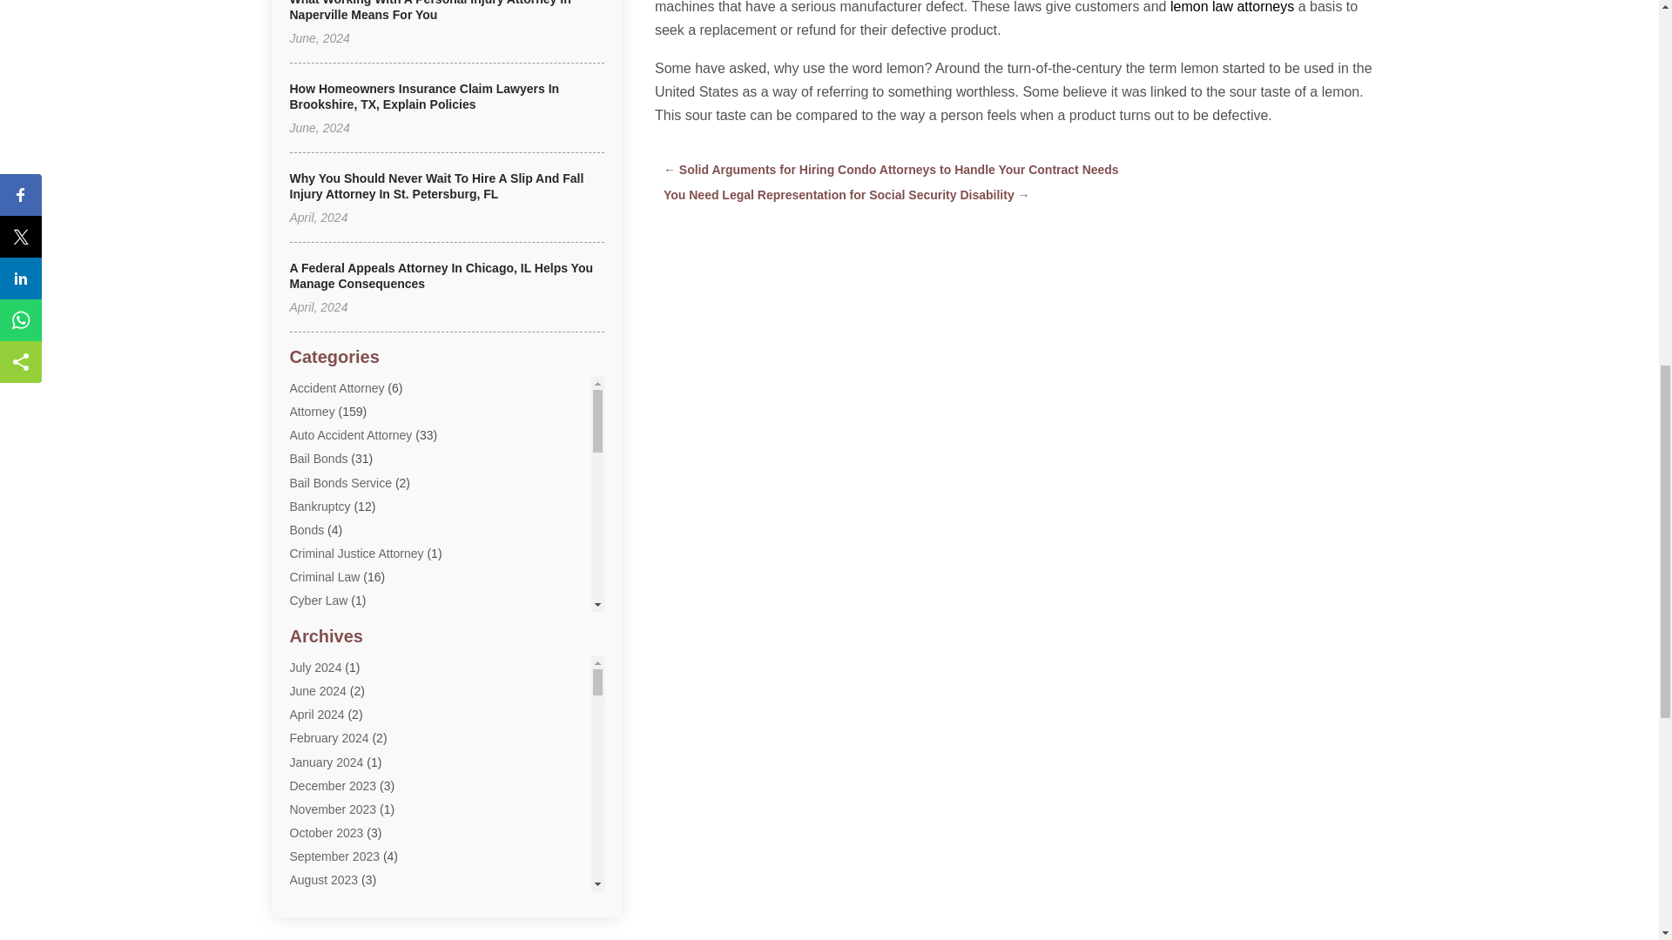 The width and height of the screenshot is (1672, 940). I want to click on Attorney, so click(312, 411).